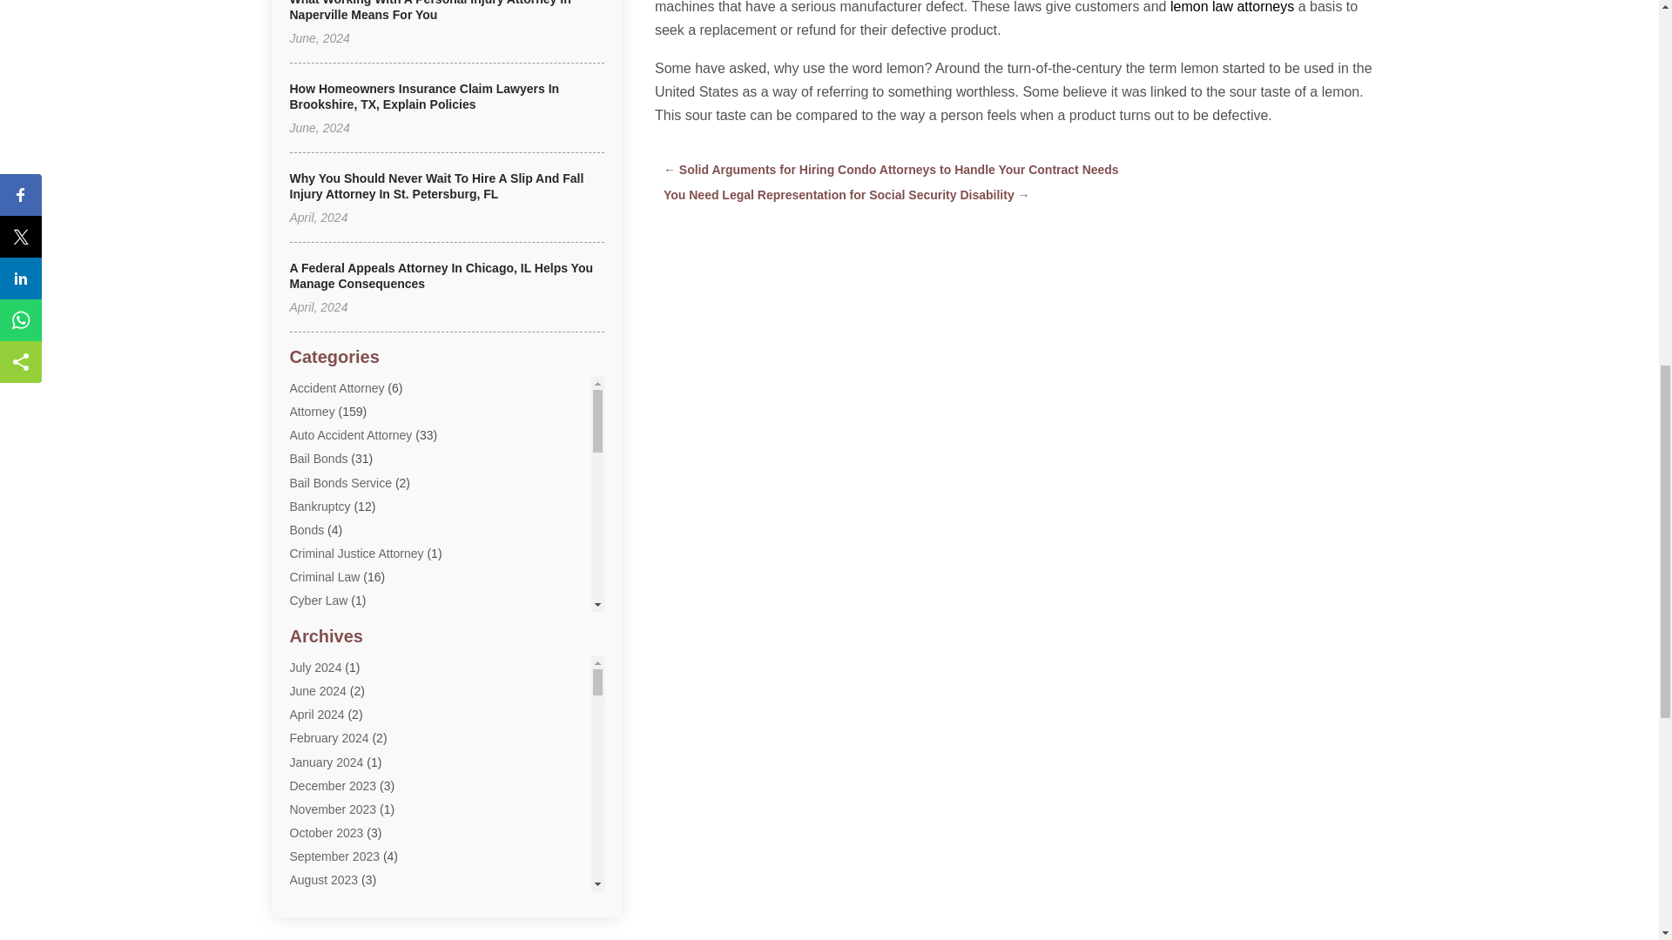 The width and height of the screenshot is (1672, 940). I want to click on Attorney, so click(312, 411).